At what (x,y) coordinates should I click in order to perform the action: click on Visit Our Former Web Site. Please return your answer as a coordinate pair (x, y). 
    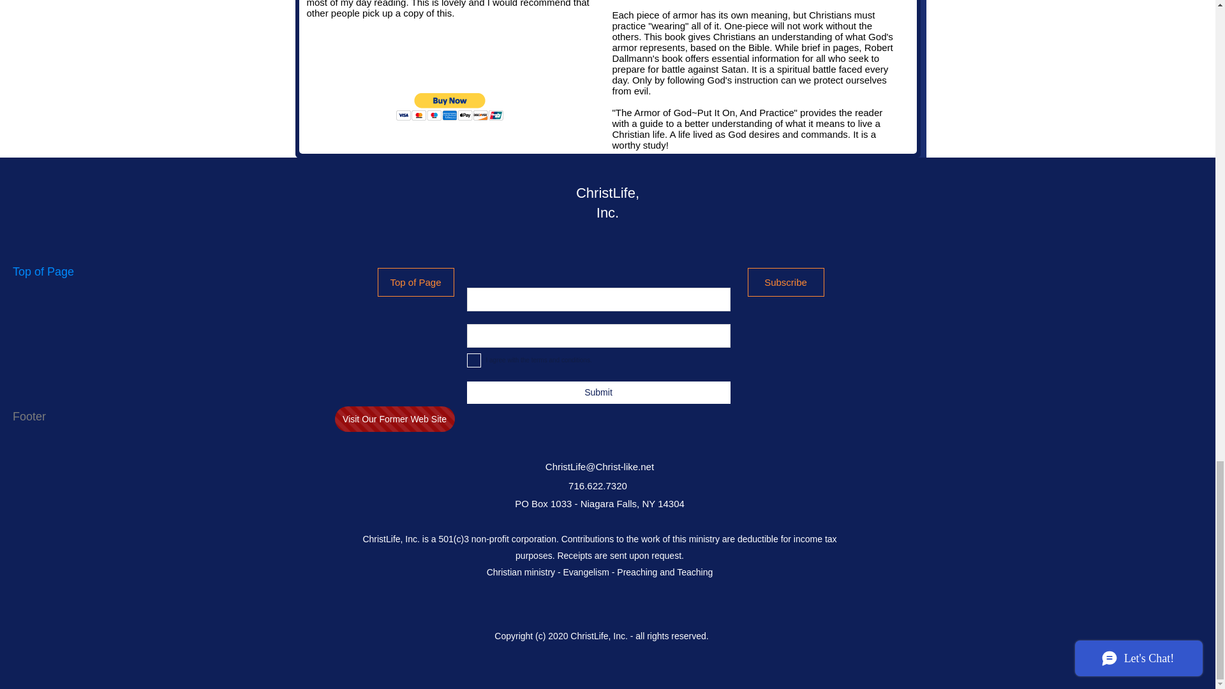
    Looking at the image, I should click on (394, 419).